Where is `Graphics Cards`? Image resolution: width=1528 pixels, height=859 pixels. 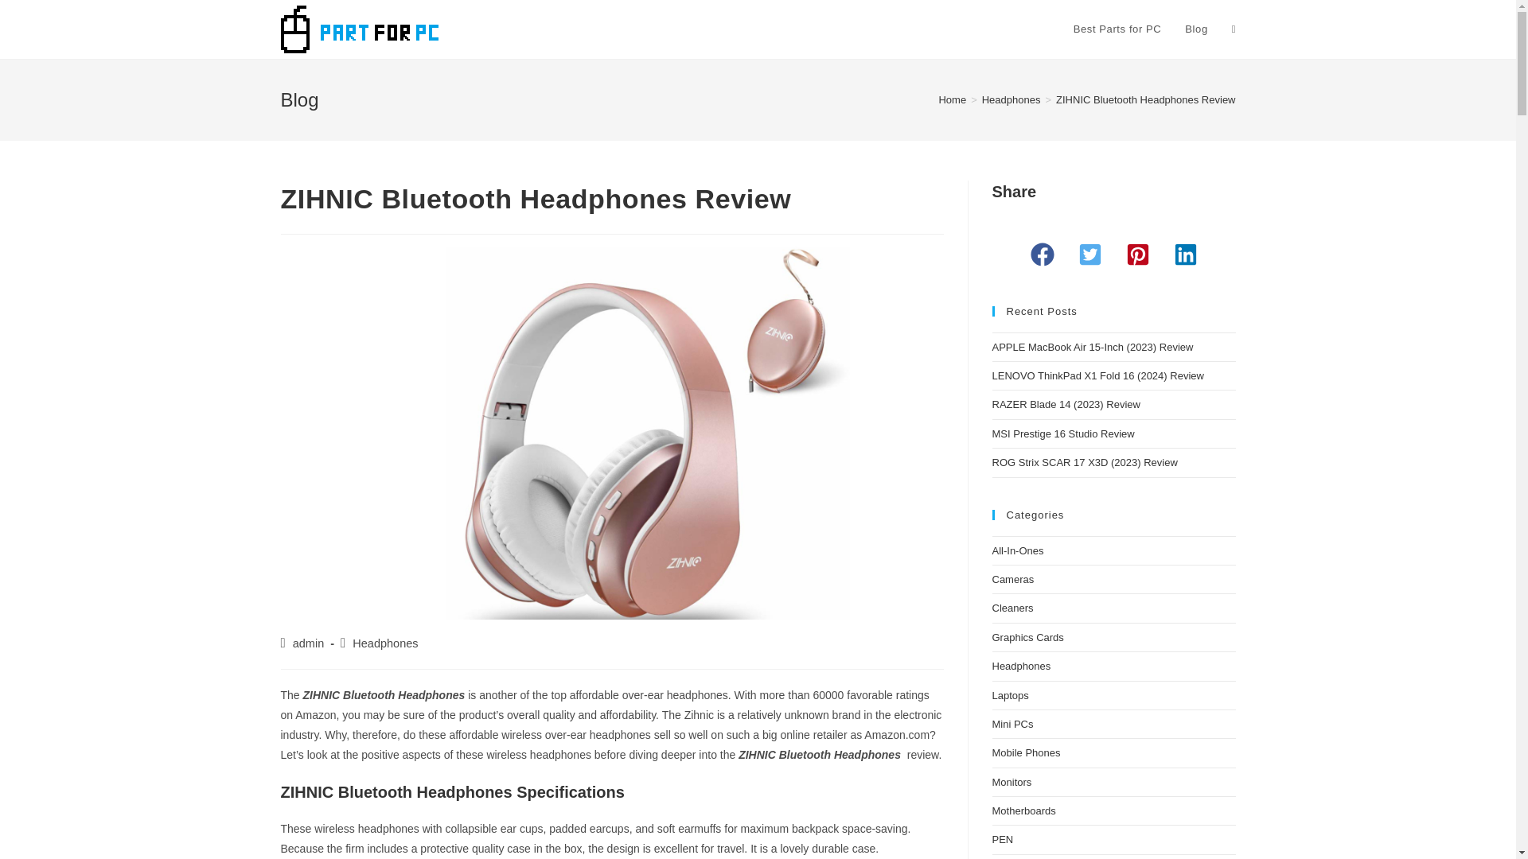 Graphics Cards is located at coordinates (1027, 636).